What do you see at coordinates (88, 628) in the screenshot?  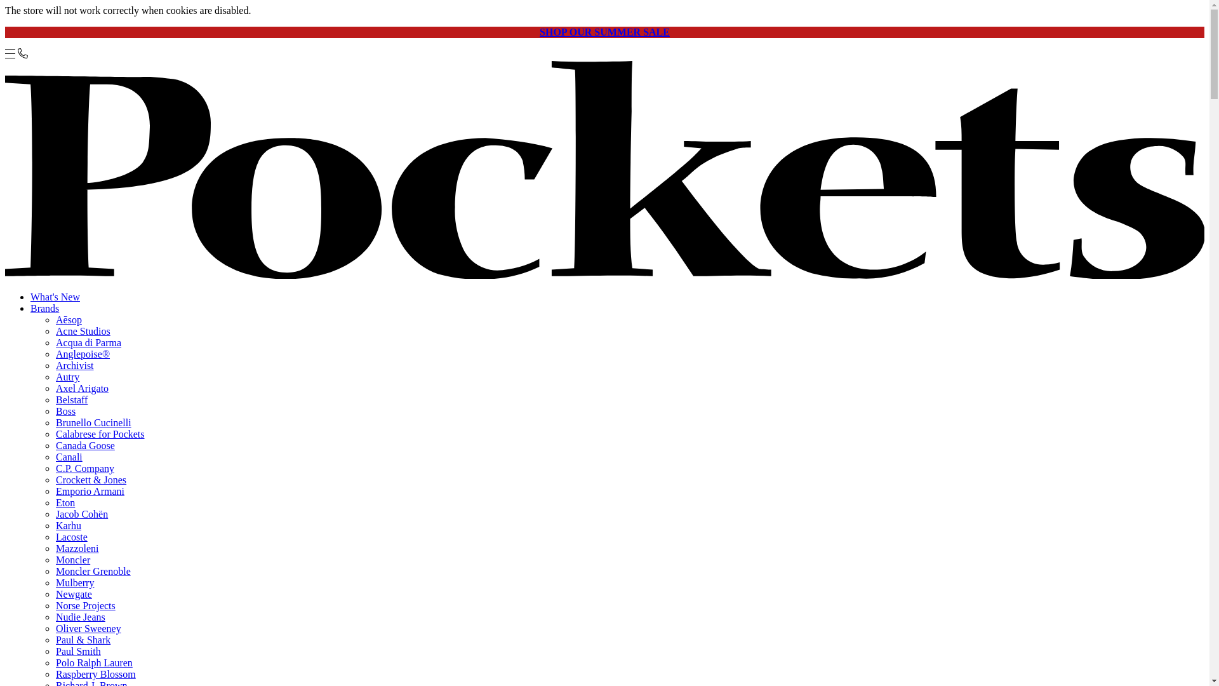 I see `Oliver Sweeney` at bounding box center [88, 628].